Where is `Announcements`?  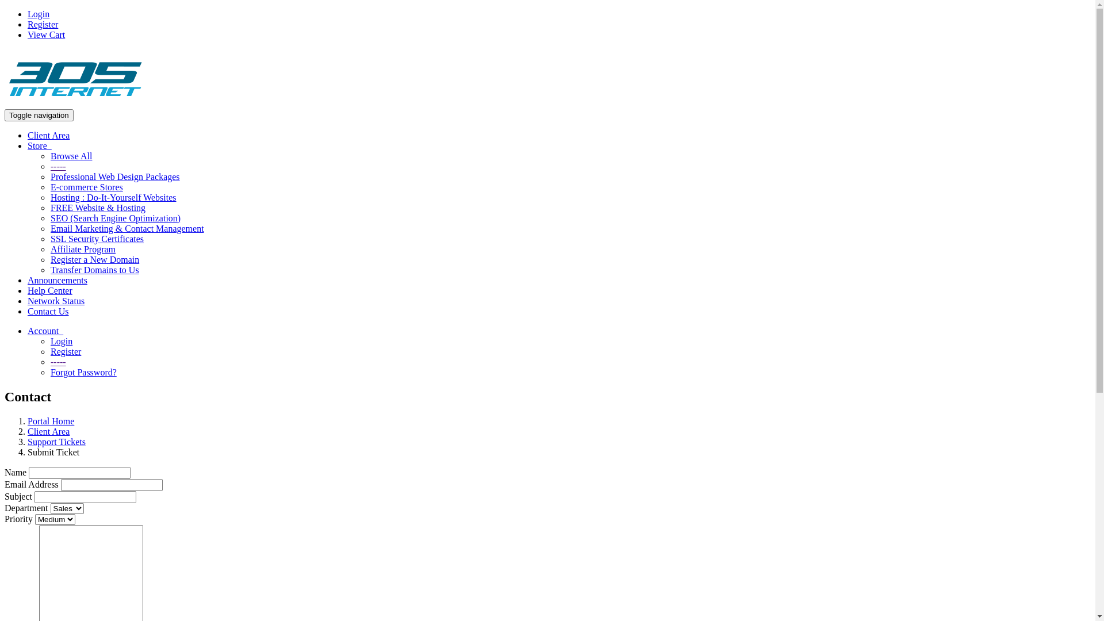
Announcements is located at coordinates (57, 281).